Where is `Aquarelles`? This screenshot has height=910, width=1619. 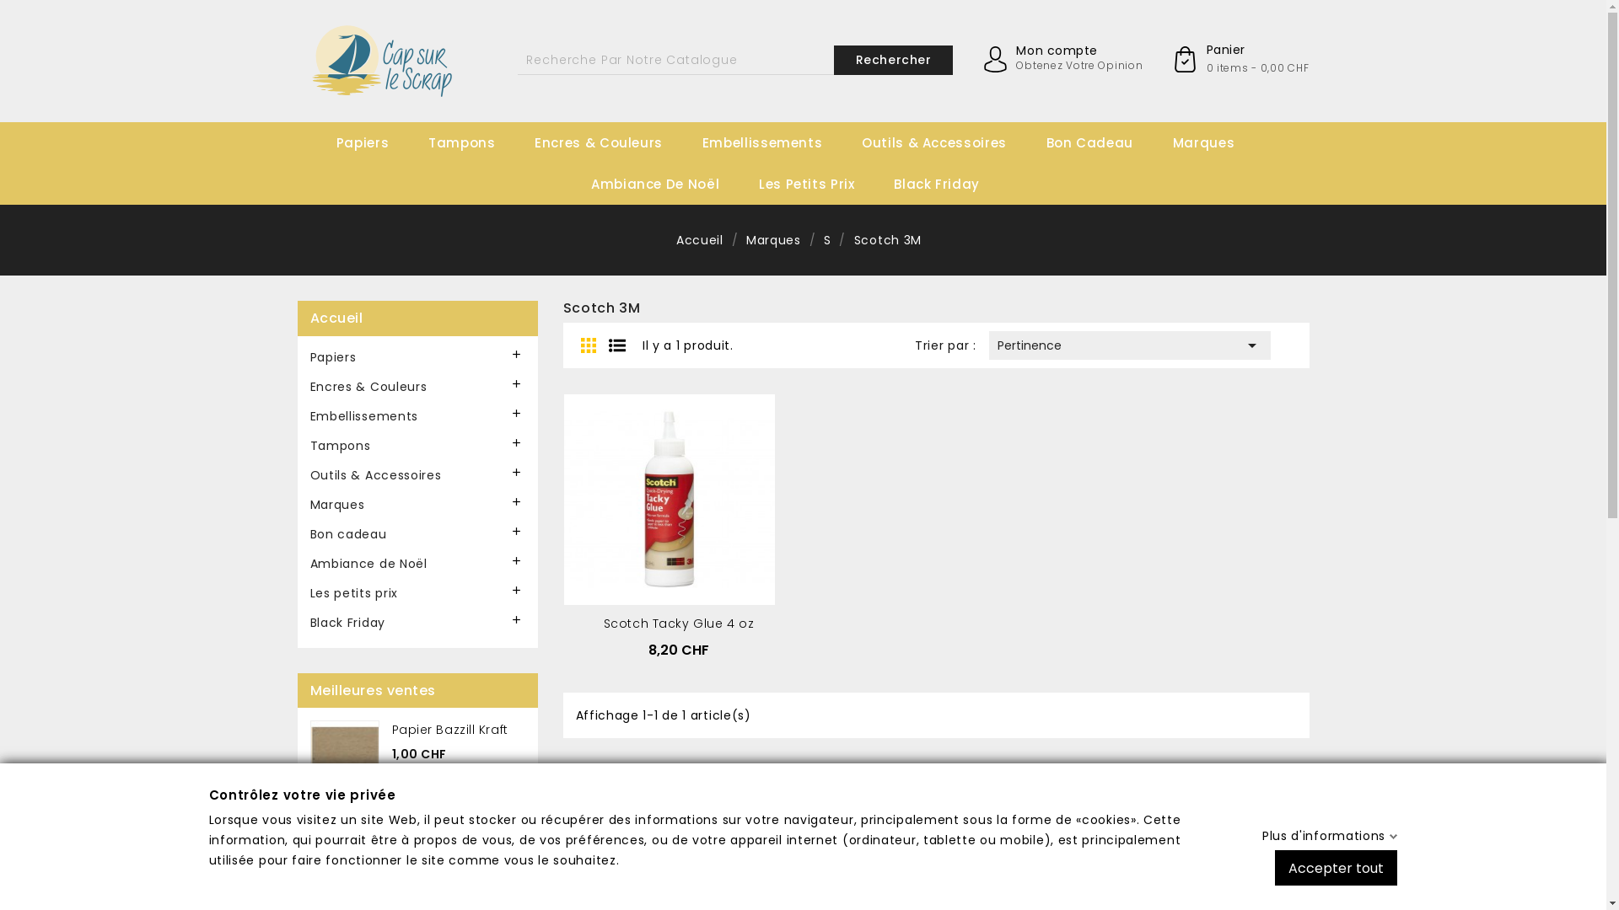 Aquarelles is located at coordinates (607, 172).